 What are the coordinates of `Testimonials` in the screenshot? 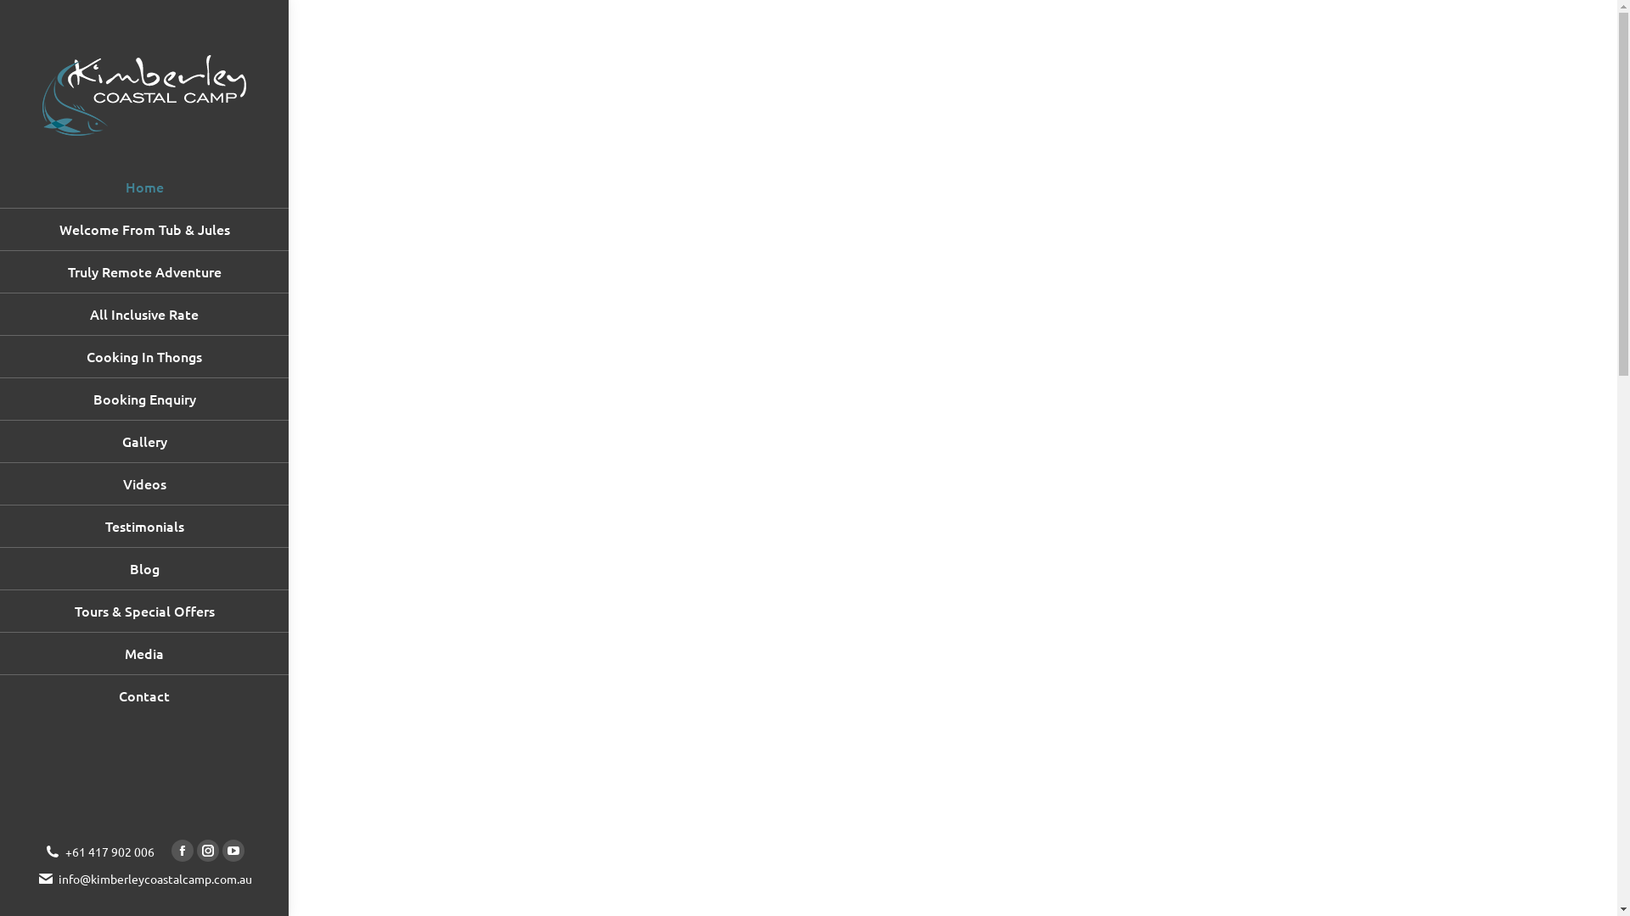 It's located at (144, 526).